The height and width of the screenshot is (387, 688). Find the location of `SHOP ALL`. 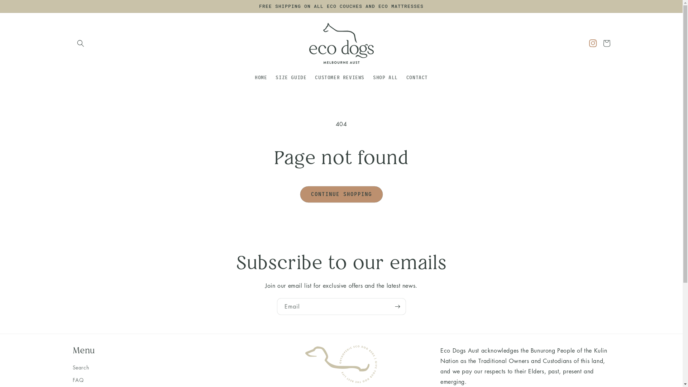

SHOP ALL is located at coordinates (386, 78).